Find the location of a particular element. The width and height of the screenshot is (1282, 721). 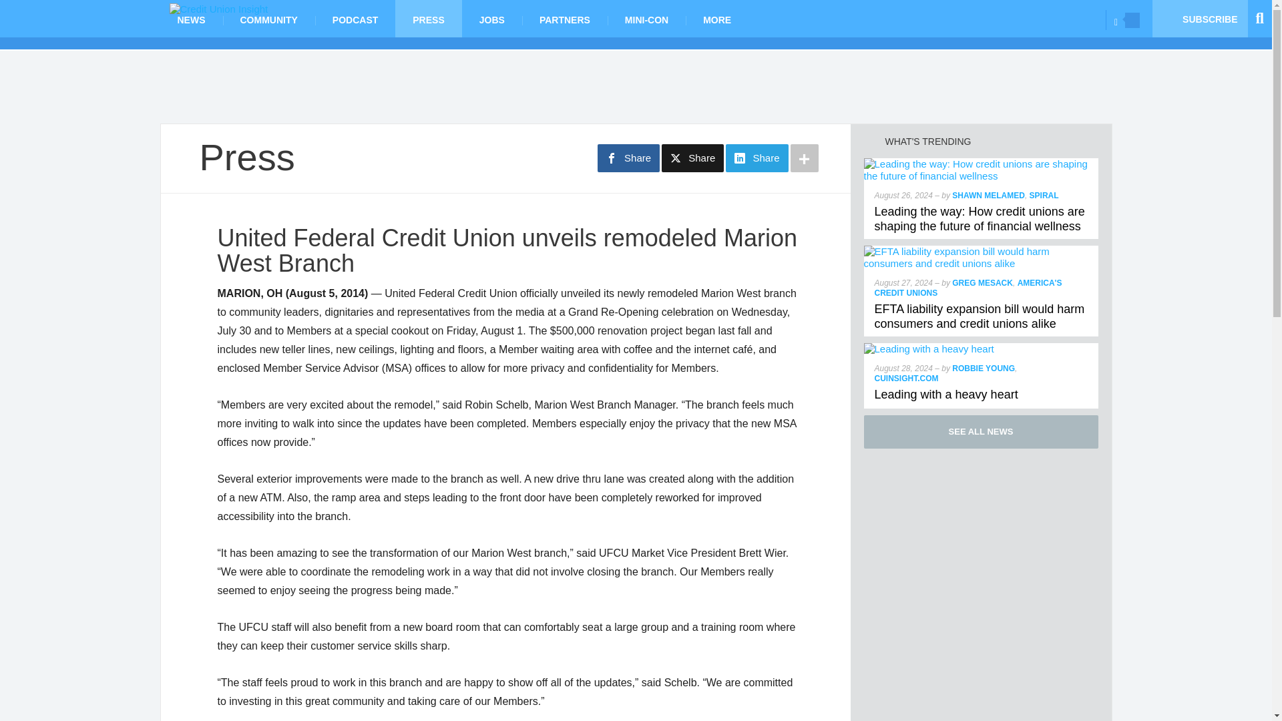

Share is located at coordinates (628, 158).